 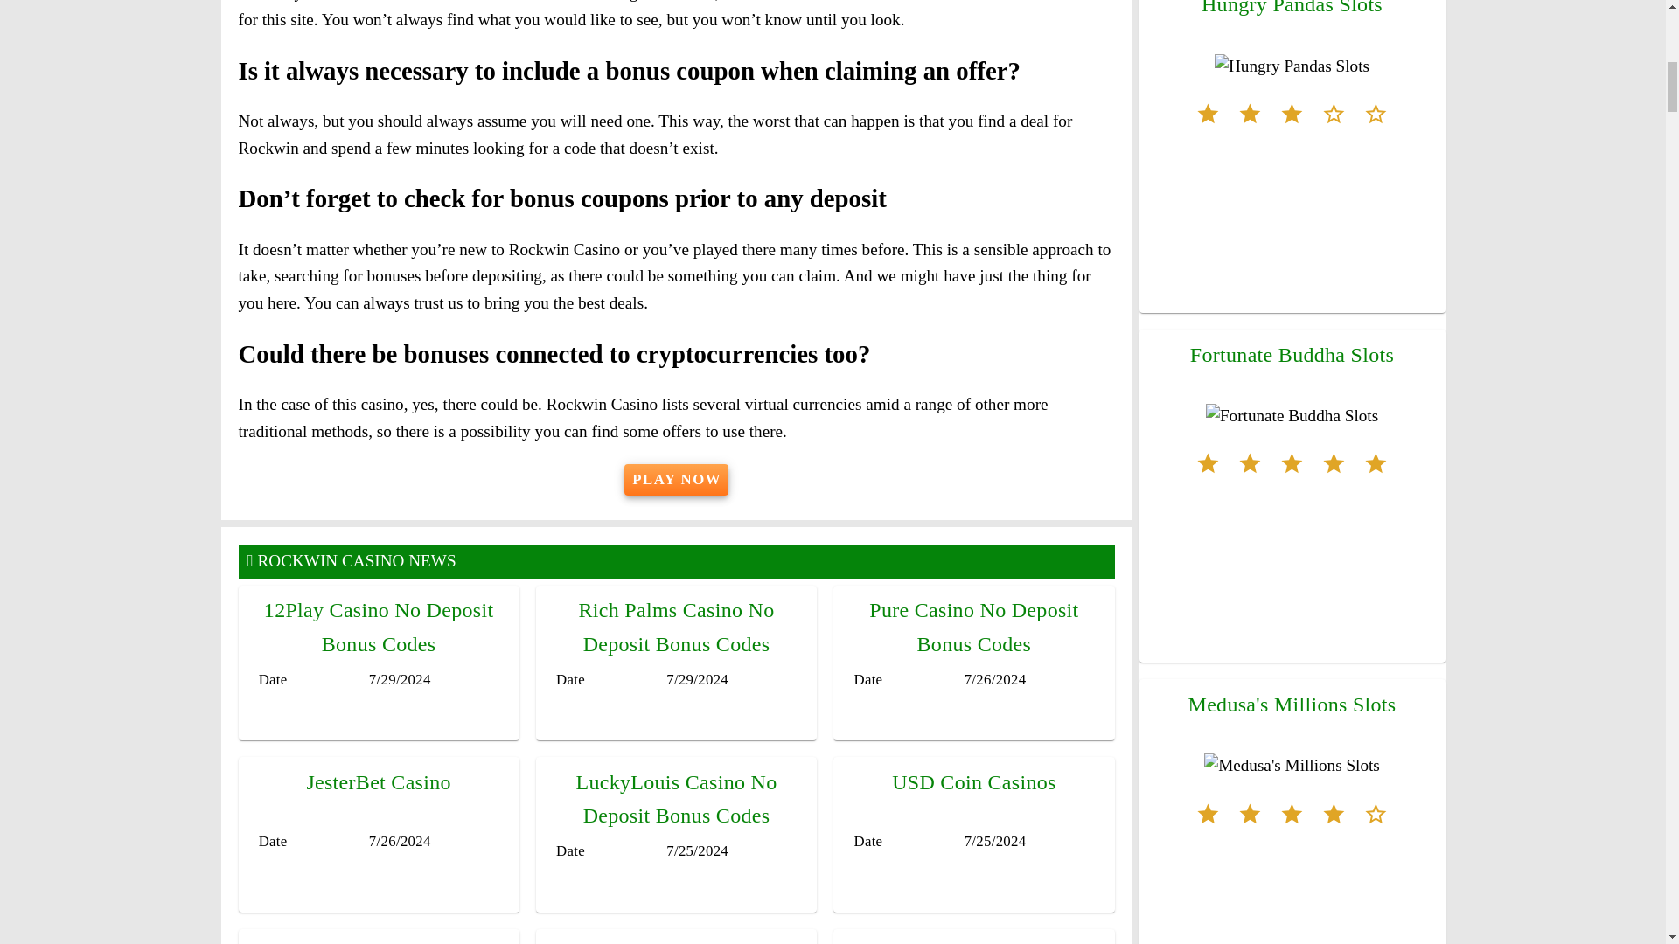 I want to click on Pure Casino No Deposit Bonus Codes, so click(x=973, y=626).